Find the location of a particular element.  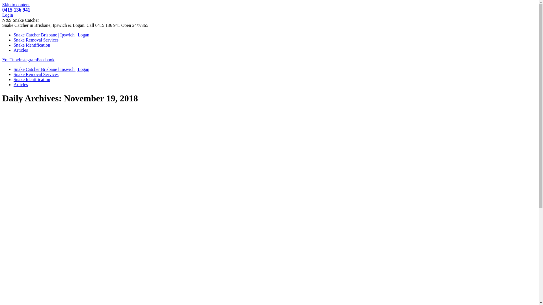

Articles is located at coordinates (21, 85).